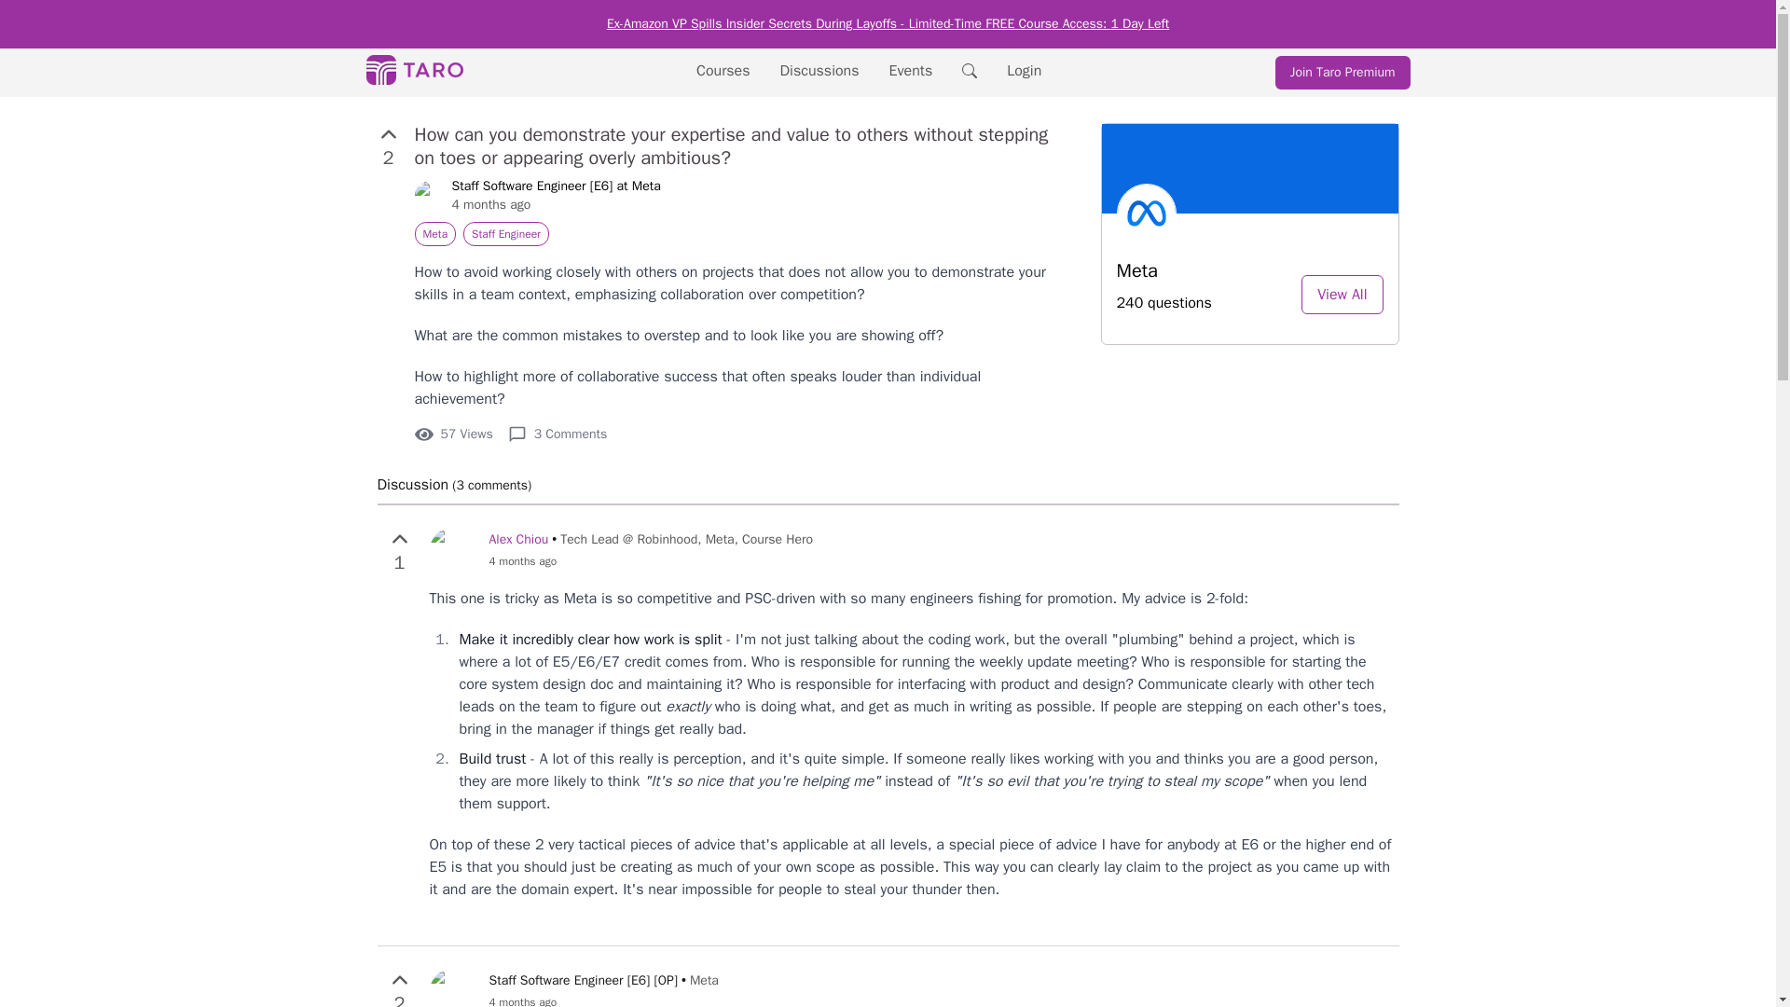 The height and width of the screenshot is (1007, 1790). What do you see at coordinates (819, 71) in the screenshot?
I see `Discussions` at bounding box center [819, 71].